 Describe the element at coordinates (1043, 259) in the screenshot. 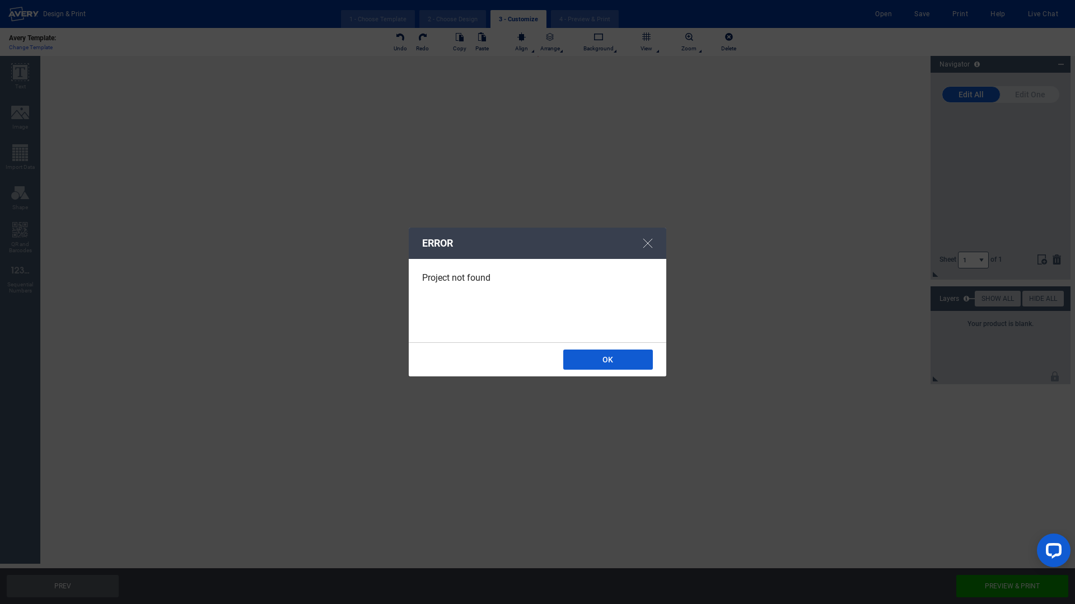

I see `Add Sheet` at that location.